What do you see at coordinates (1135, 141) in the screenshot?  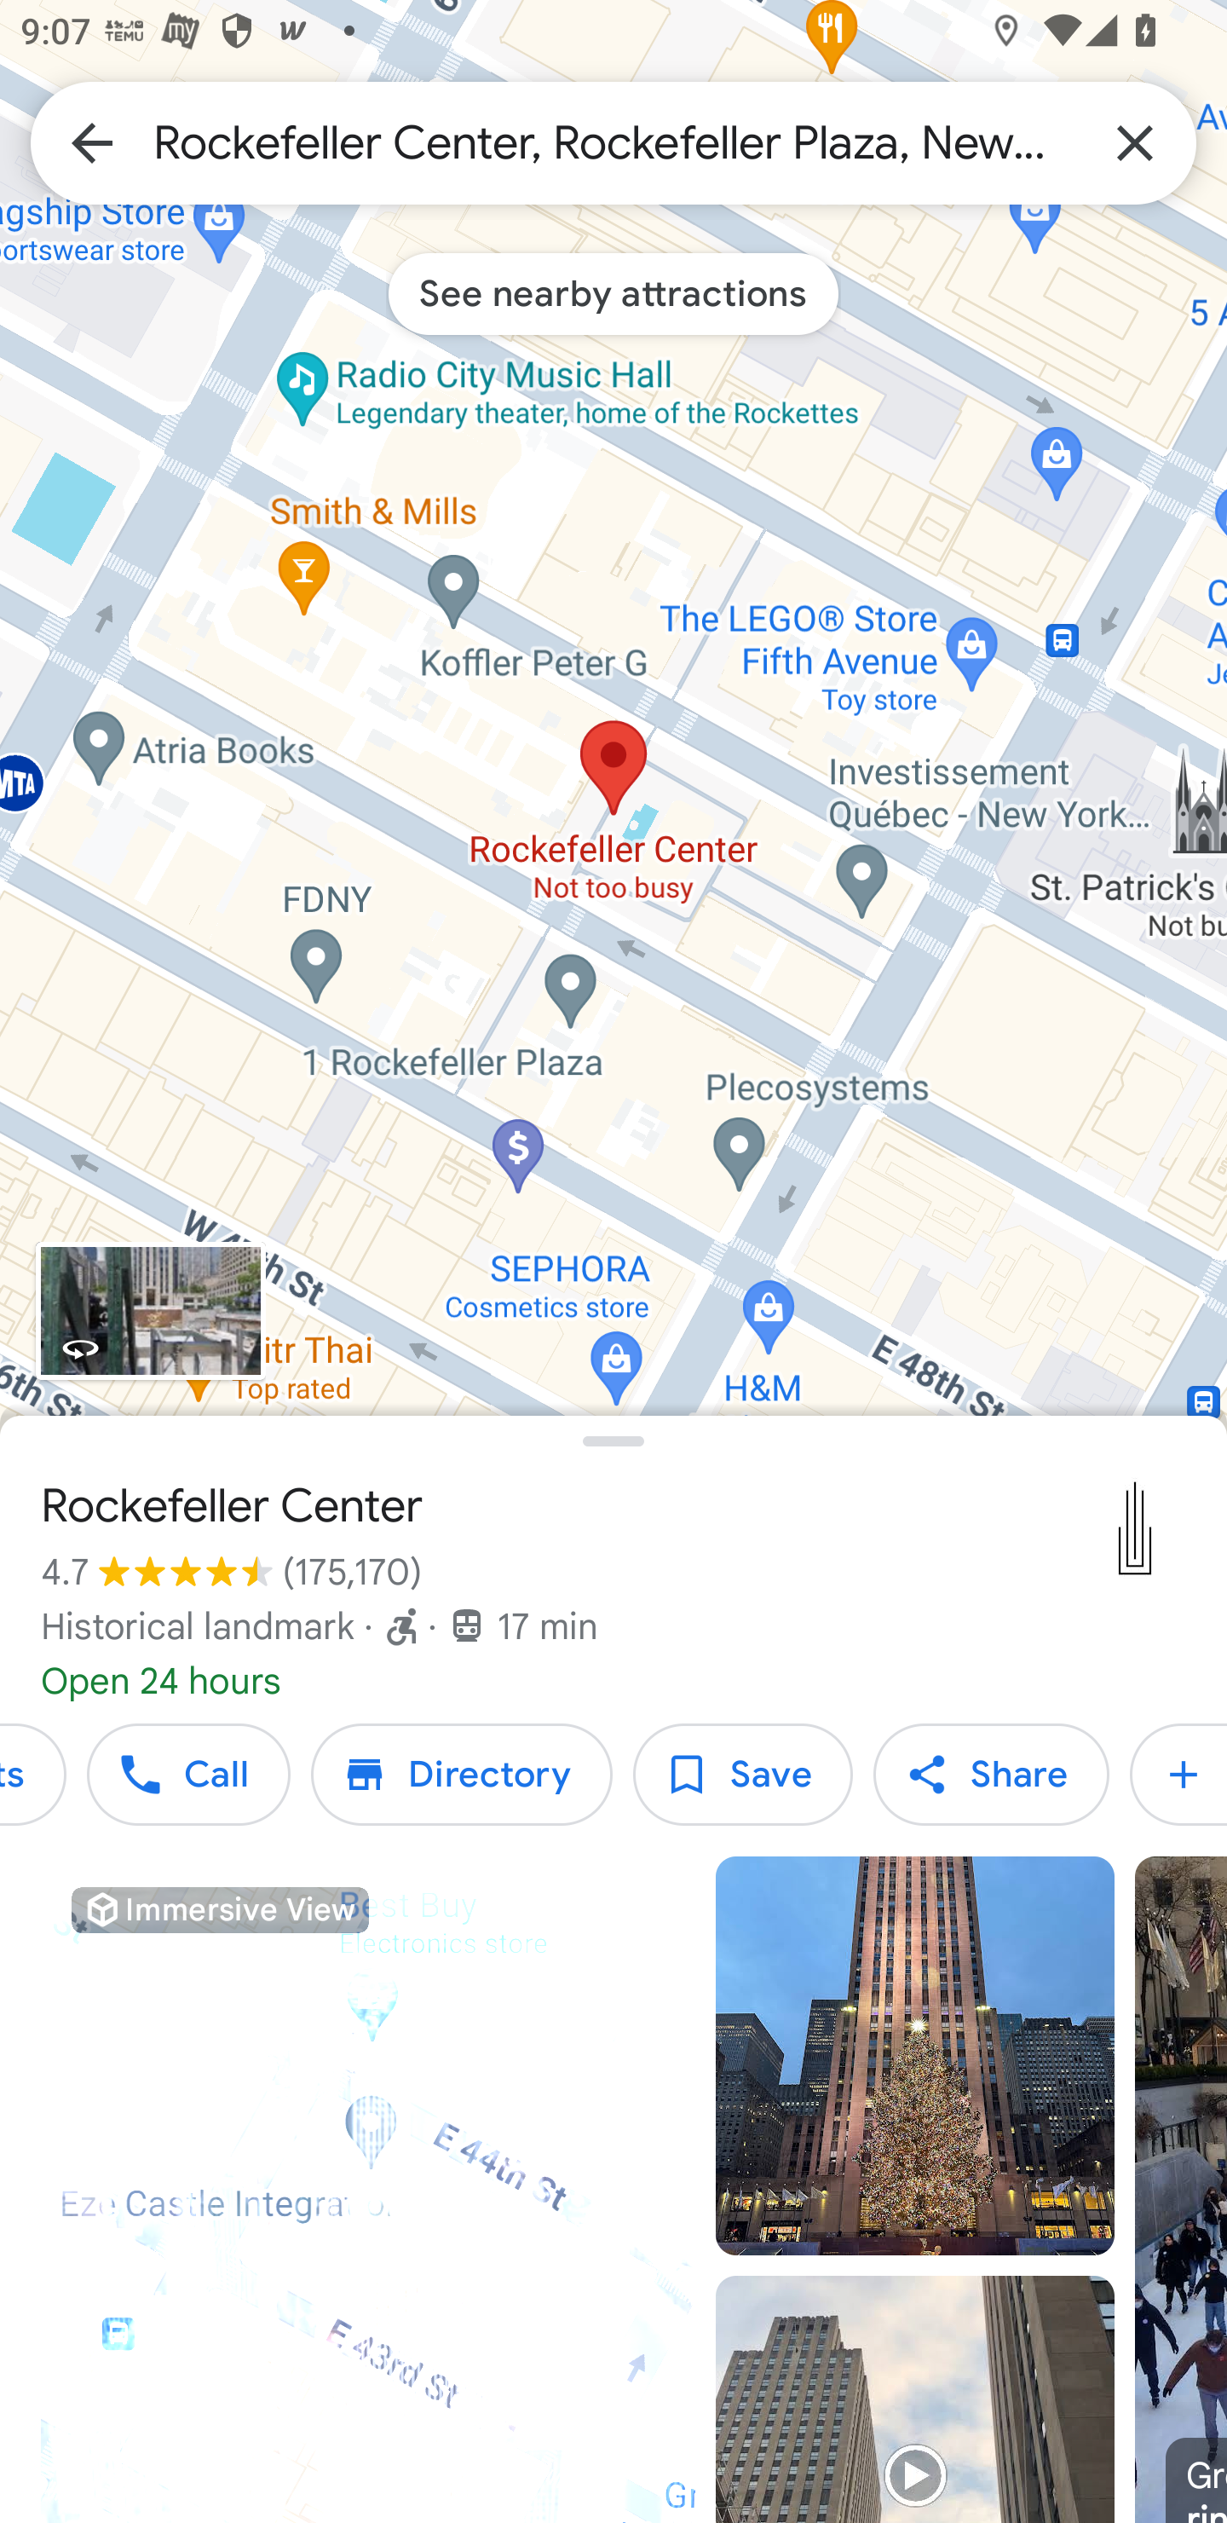 I see `Clear` at bounding box center [1135, 141].